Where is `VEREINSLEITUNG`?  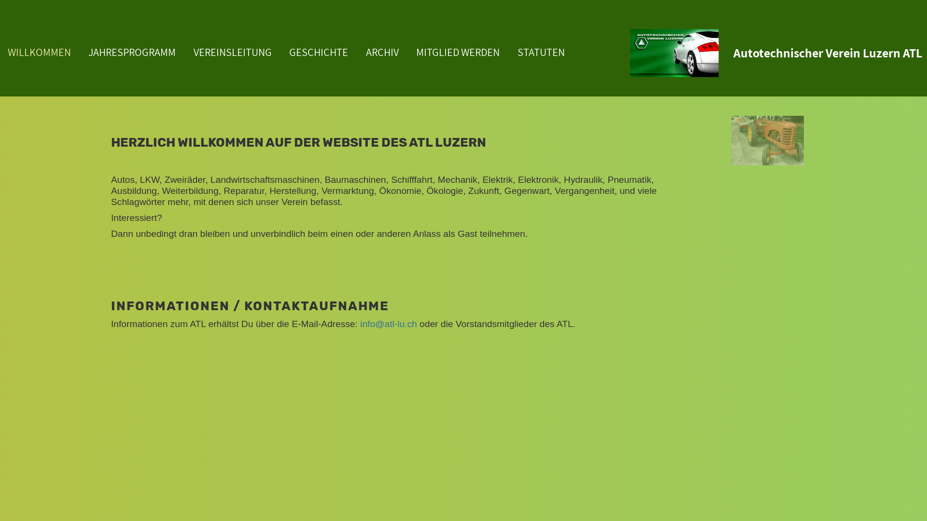 VEREINSLEITUNG is located at coordinates (233, 52).